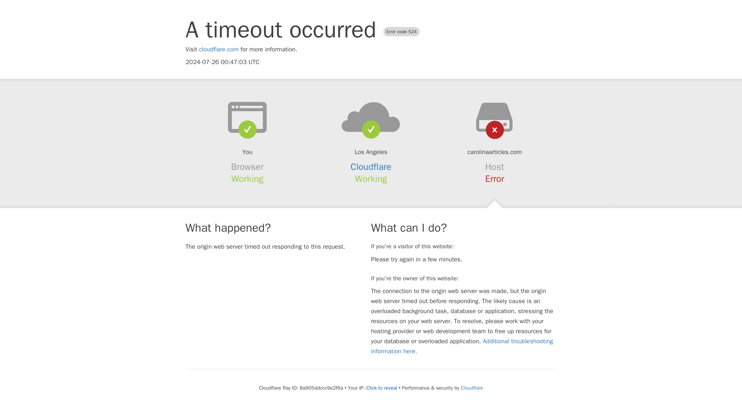 Image resolution: width=742 pixels, height=417 pixels. I want to click on Click to reveal, so click(382, 388).